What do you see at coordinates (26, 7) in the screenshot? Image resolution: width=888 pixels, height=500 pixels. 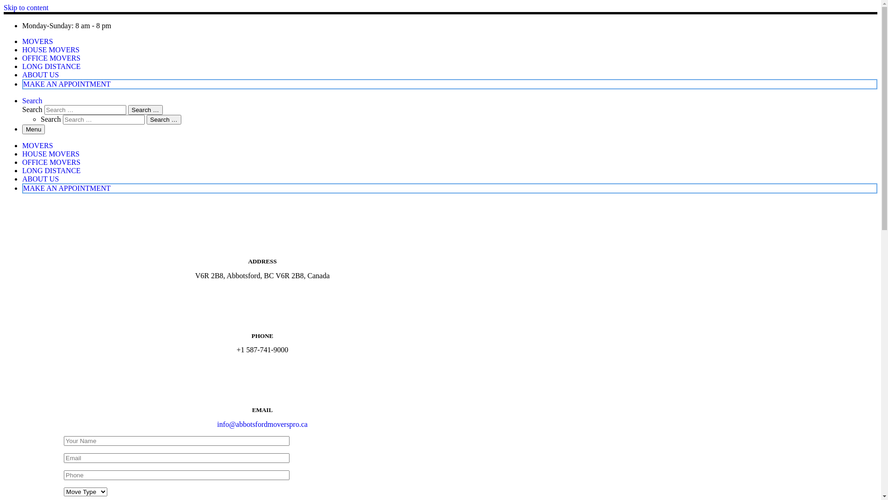 I see `Skip to content` at bounding box center [26, 7].